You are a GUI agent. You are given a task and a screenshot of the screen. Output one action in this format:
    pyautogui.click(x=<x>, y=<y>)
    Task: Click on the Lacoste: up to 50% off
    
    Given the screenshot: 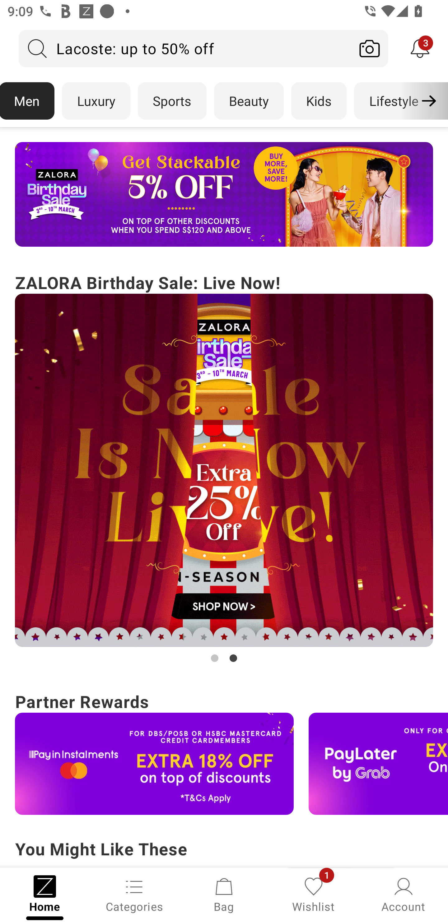 What is the action you would take?
    pyautogui.click(x=185, y=48)
    